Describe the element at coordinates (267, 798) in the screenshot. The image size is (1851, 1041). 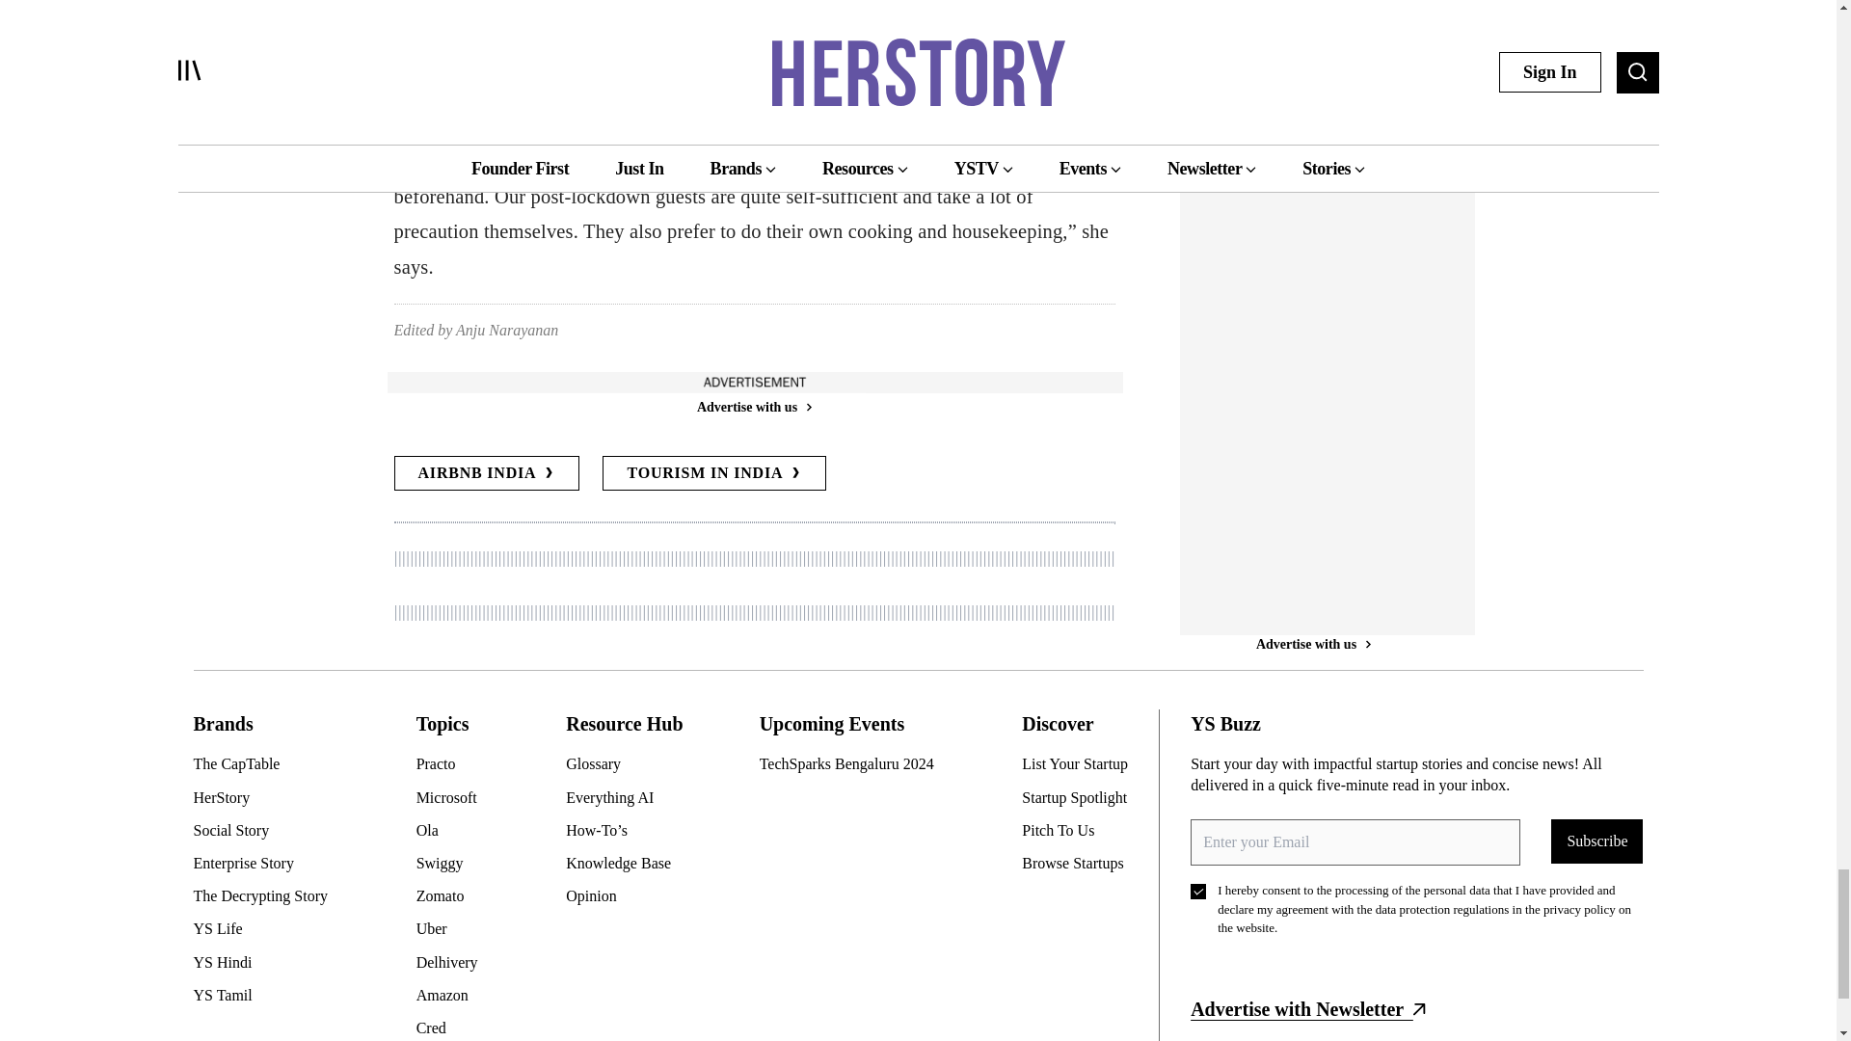
I see `HerStory` at that location.